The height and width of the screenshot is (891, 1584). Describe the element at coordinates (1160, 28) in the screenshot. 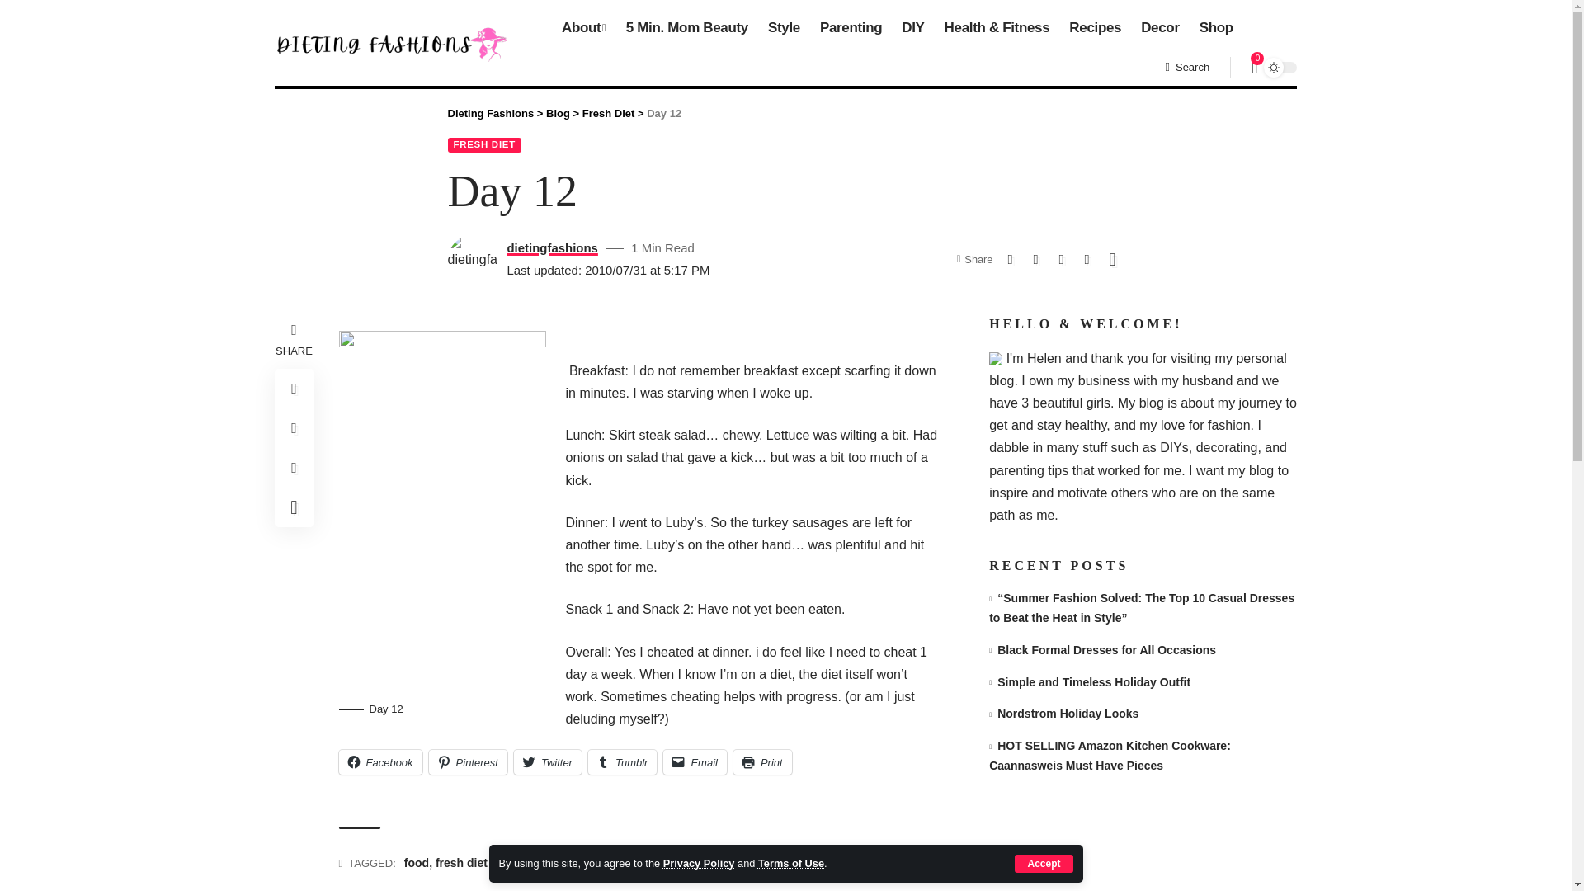

I see `Decor` at that location.